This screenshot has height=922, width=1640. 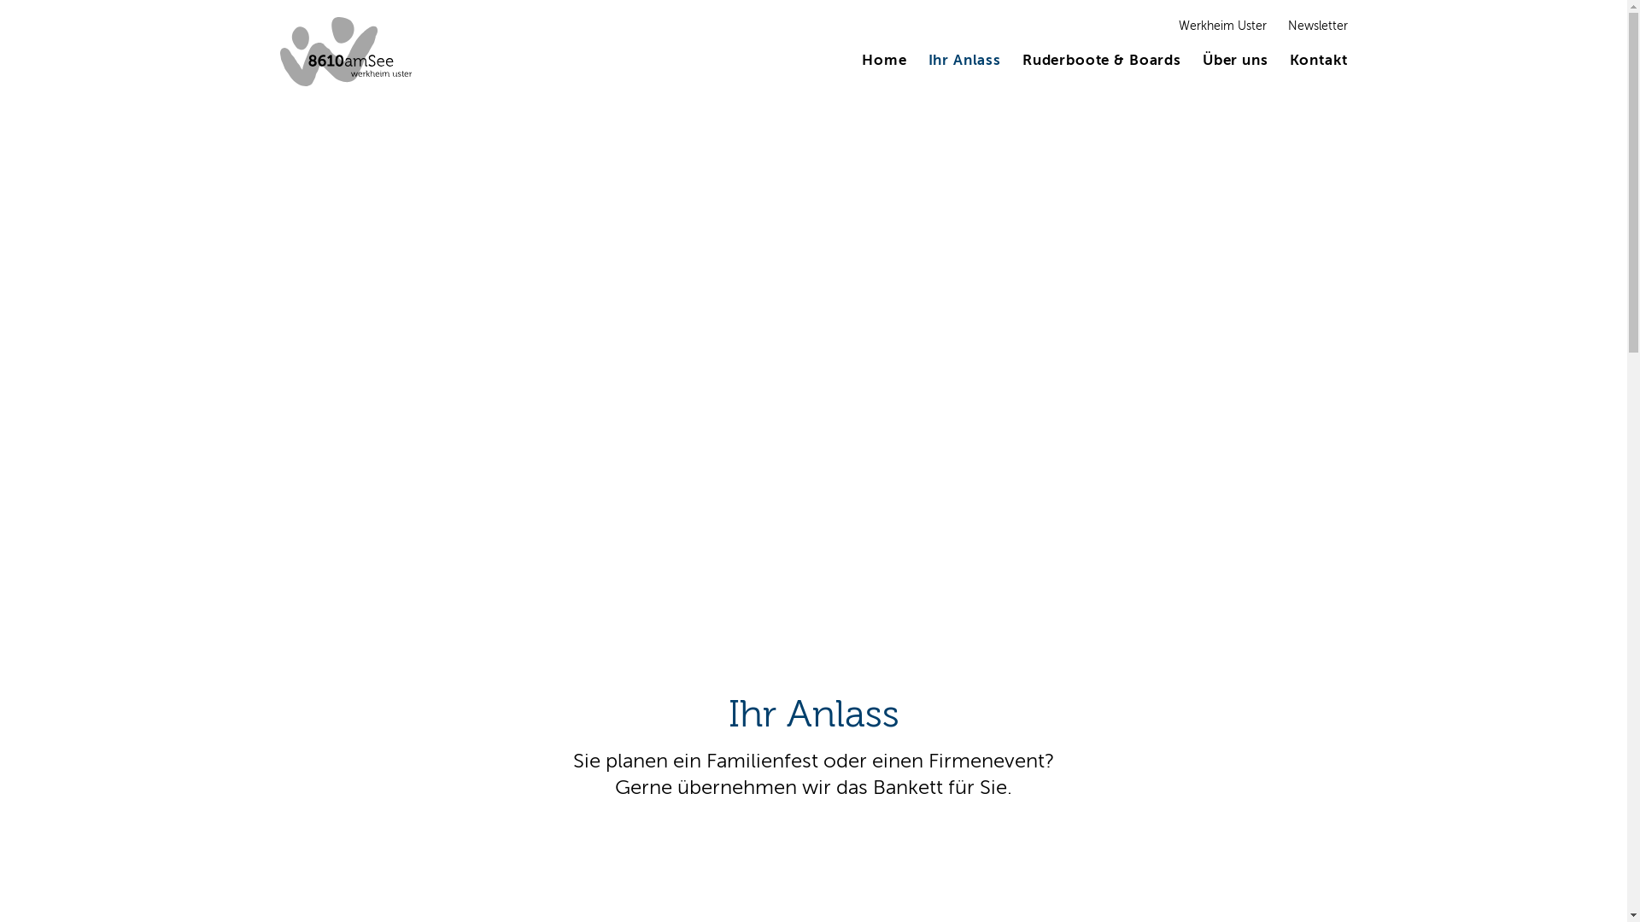 I want to click on Kontakt, so click(x=1319, y=61).